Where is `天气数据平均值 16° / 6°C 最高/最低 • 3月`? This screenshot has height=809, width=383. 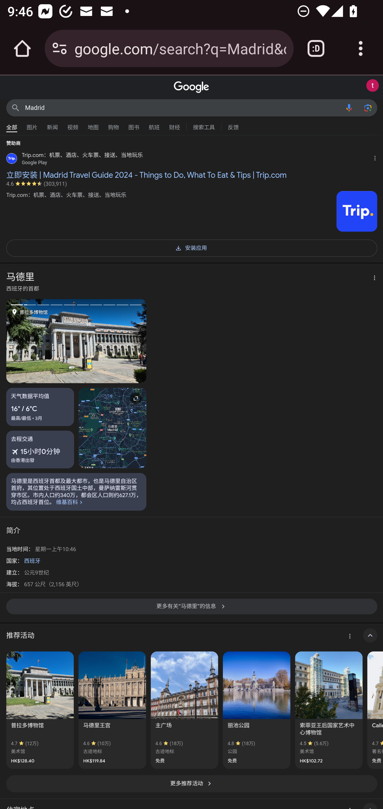
天气数据平均值 16° / 6°C 最高/最低 • 3月 is located at coordinates (40, 407).